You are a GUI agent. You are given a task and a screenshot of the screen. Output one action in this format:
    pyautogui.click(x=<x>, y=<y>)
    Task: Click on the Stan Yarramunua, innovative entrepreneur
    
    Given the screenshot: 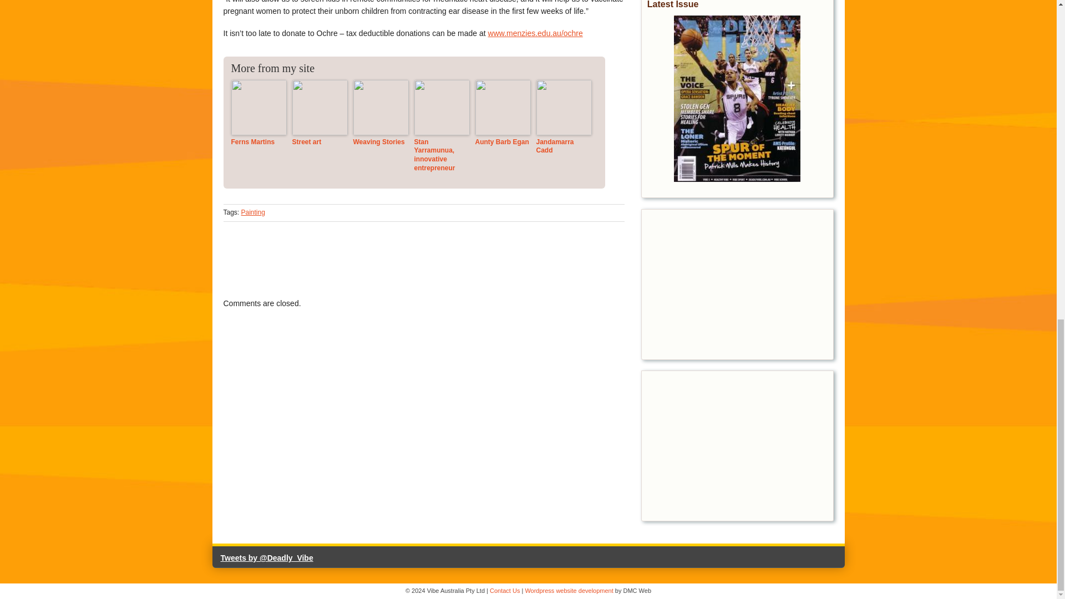 What is the action you would take?
    pyautogui.click(x=442, y=155)
    